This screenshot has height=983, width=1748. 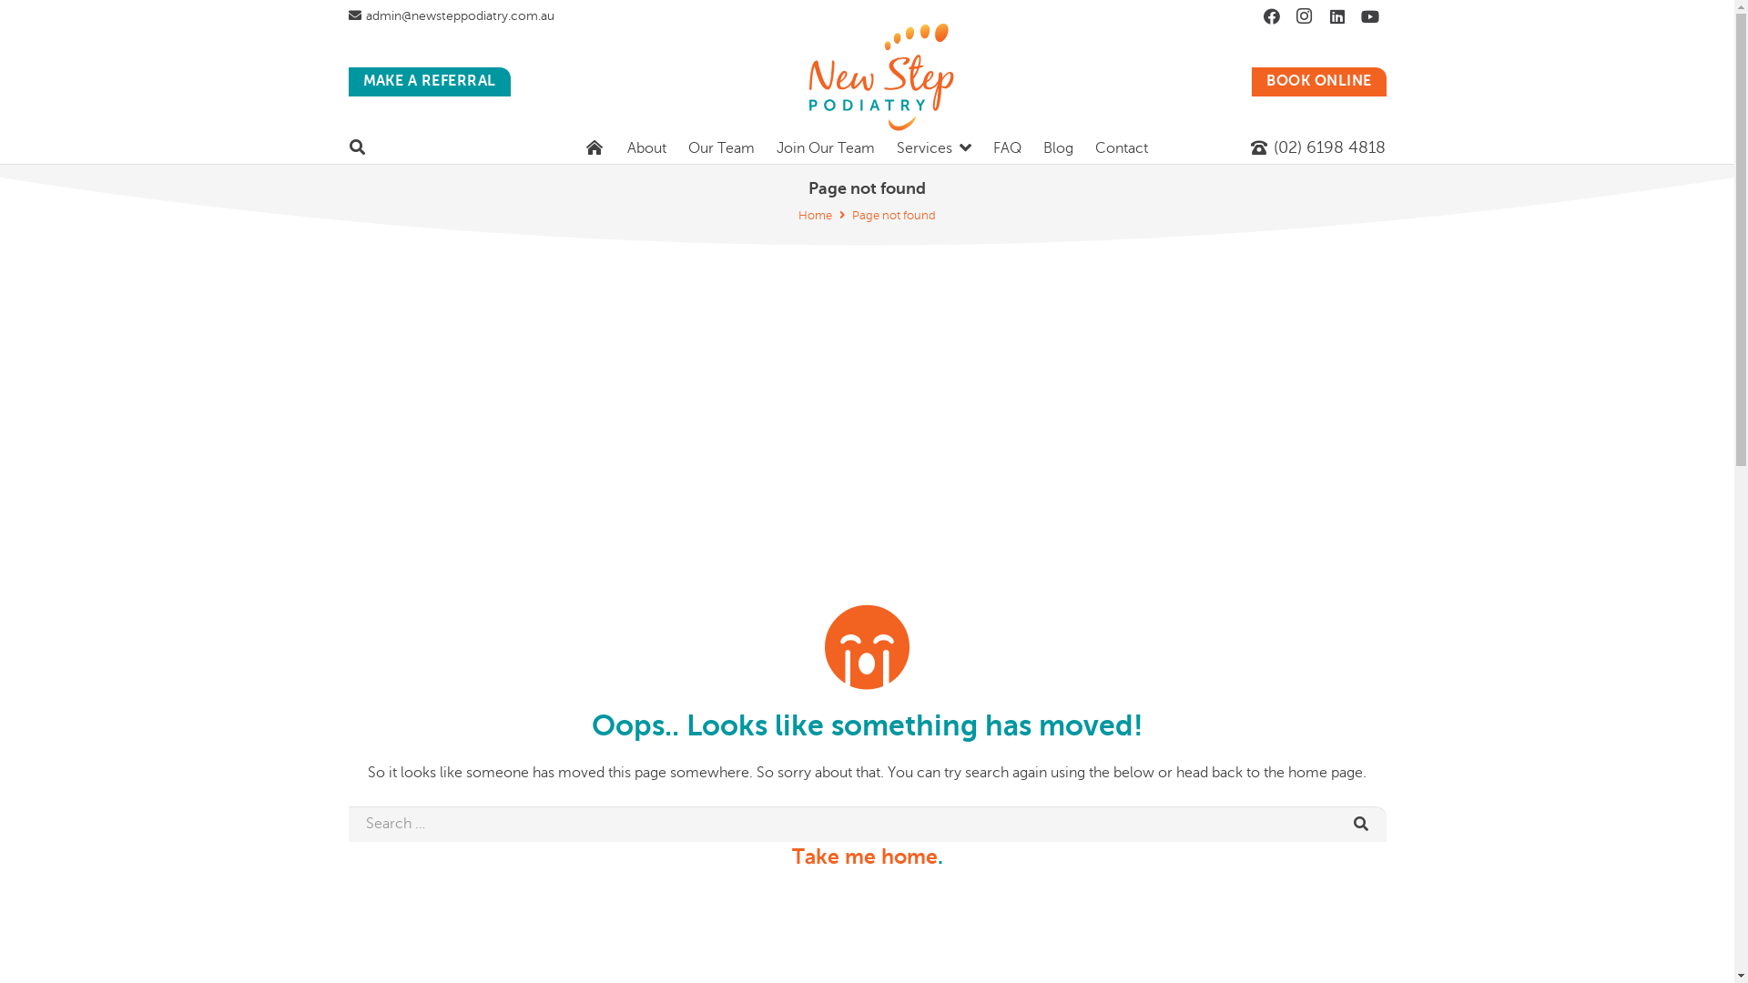 What do you see at coordinates (1122, 148) in the screenshot?
I see `Contact` at bounding box center [1122, 148].